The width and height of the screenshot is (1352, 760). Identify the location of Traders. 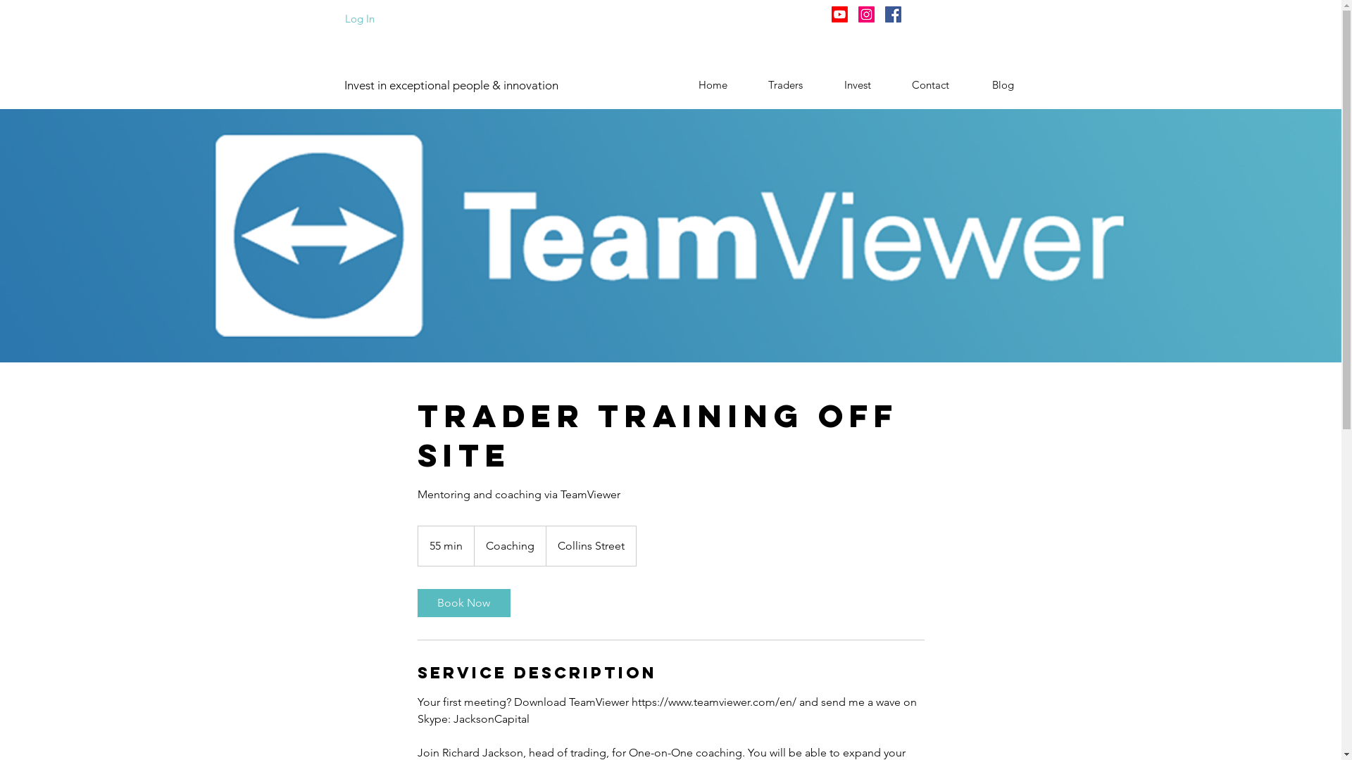
(786, 85).